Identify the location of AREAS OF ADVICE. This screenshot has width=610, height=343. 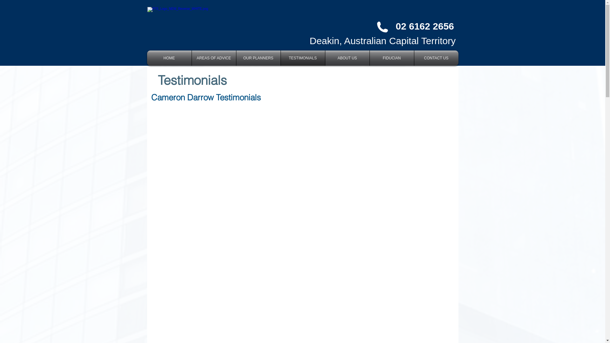
(214, 58).